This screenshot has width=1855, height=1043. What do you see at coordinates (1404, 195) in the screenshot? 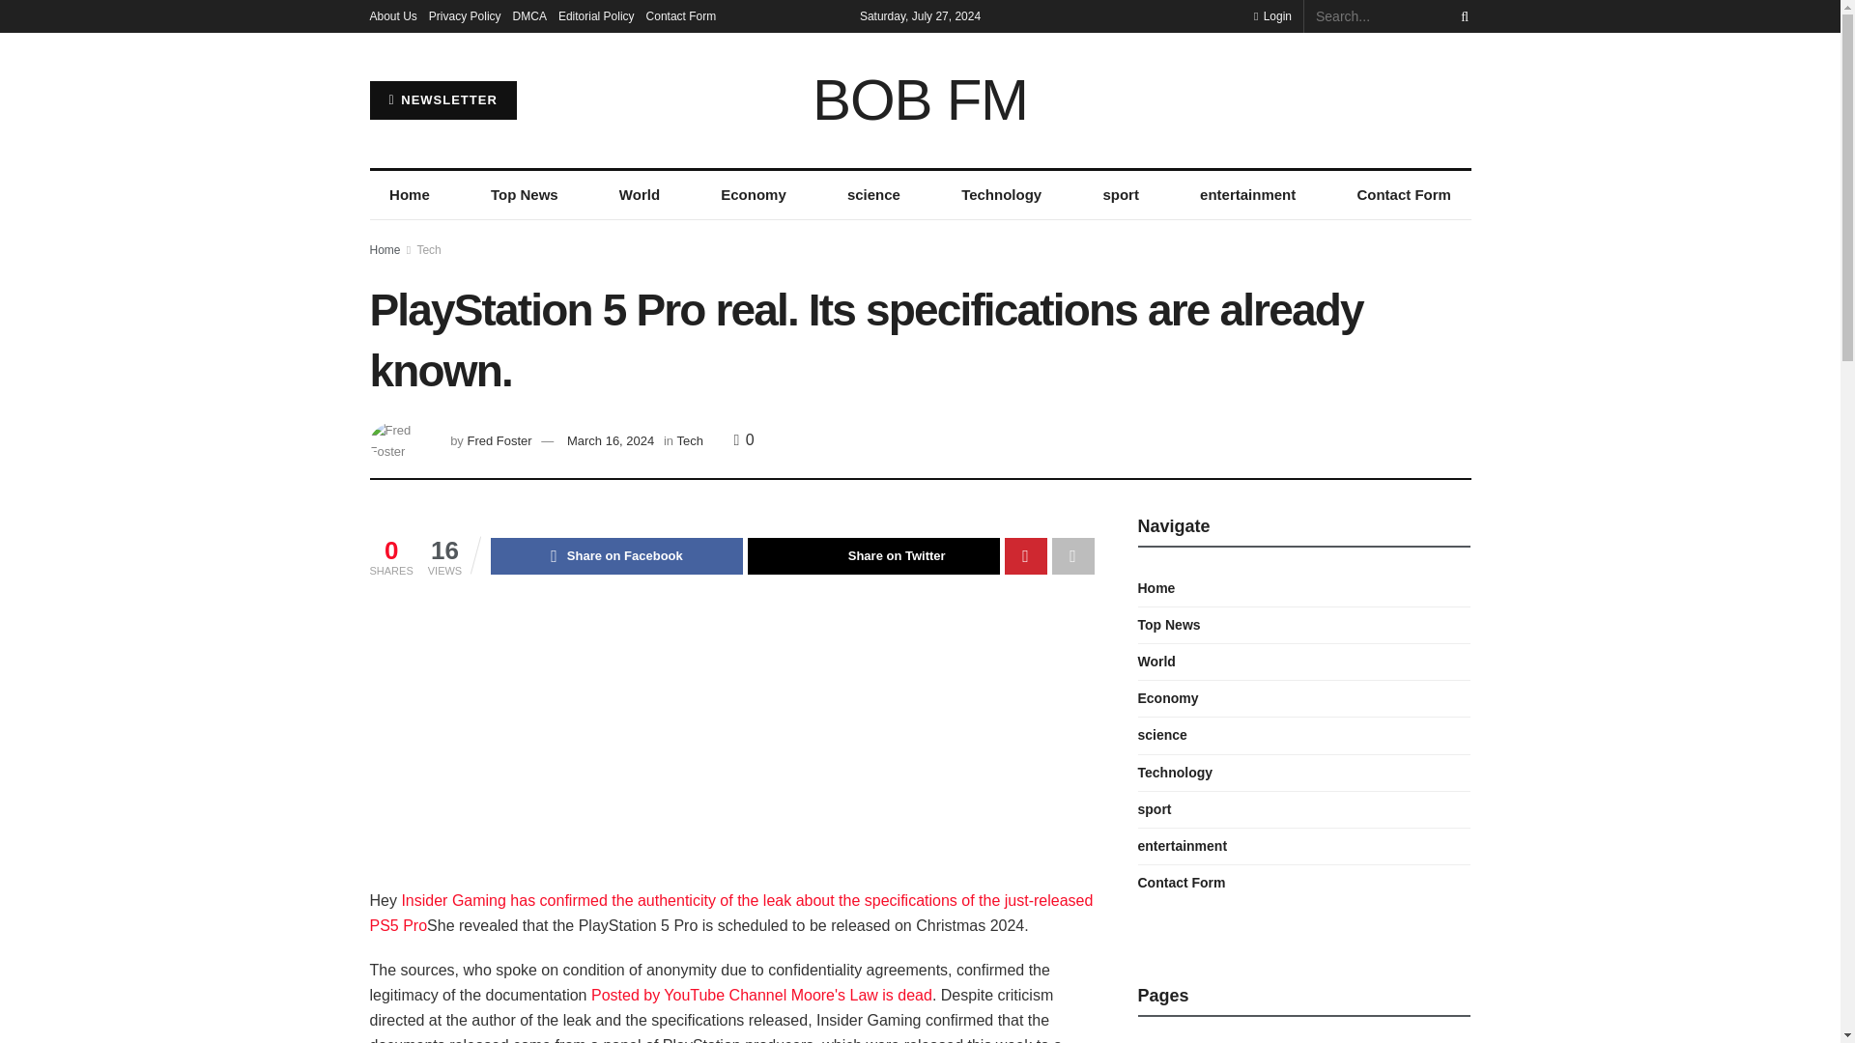
I see `Contact Form` at bounding box center [1404, 195].